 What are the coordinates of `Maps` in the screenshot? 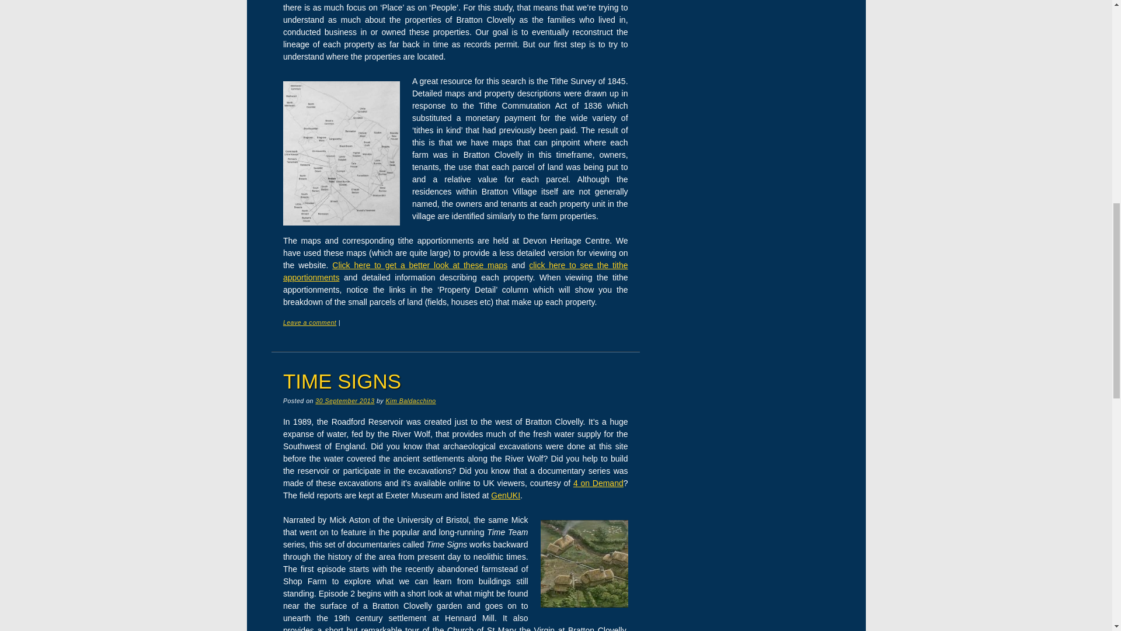 It's located at (419, 265).